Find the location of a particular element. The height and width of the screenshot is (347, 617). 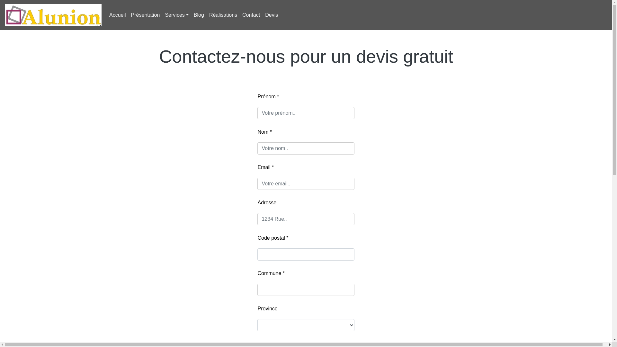

Services is located at coordinates (176, 15).